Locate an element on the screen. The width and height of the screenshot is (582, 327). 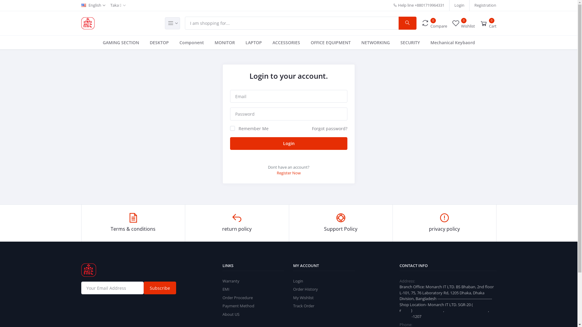
Component is located at coordinates (192, 42).